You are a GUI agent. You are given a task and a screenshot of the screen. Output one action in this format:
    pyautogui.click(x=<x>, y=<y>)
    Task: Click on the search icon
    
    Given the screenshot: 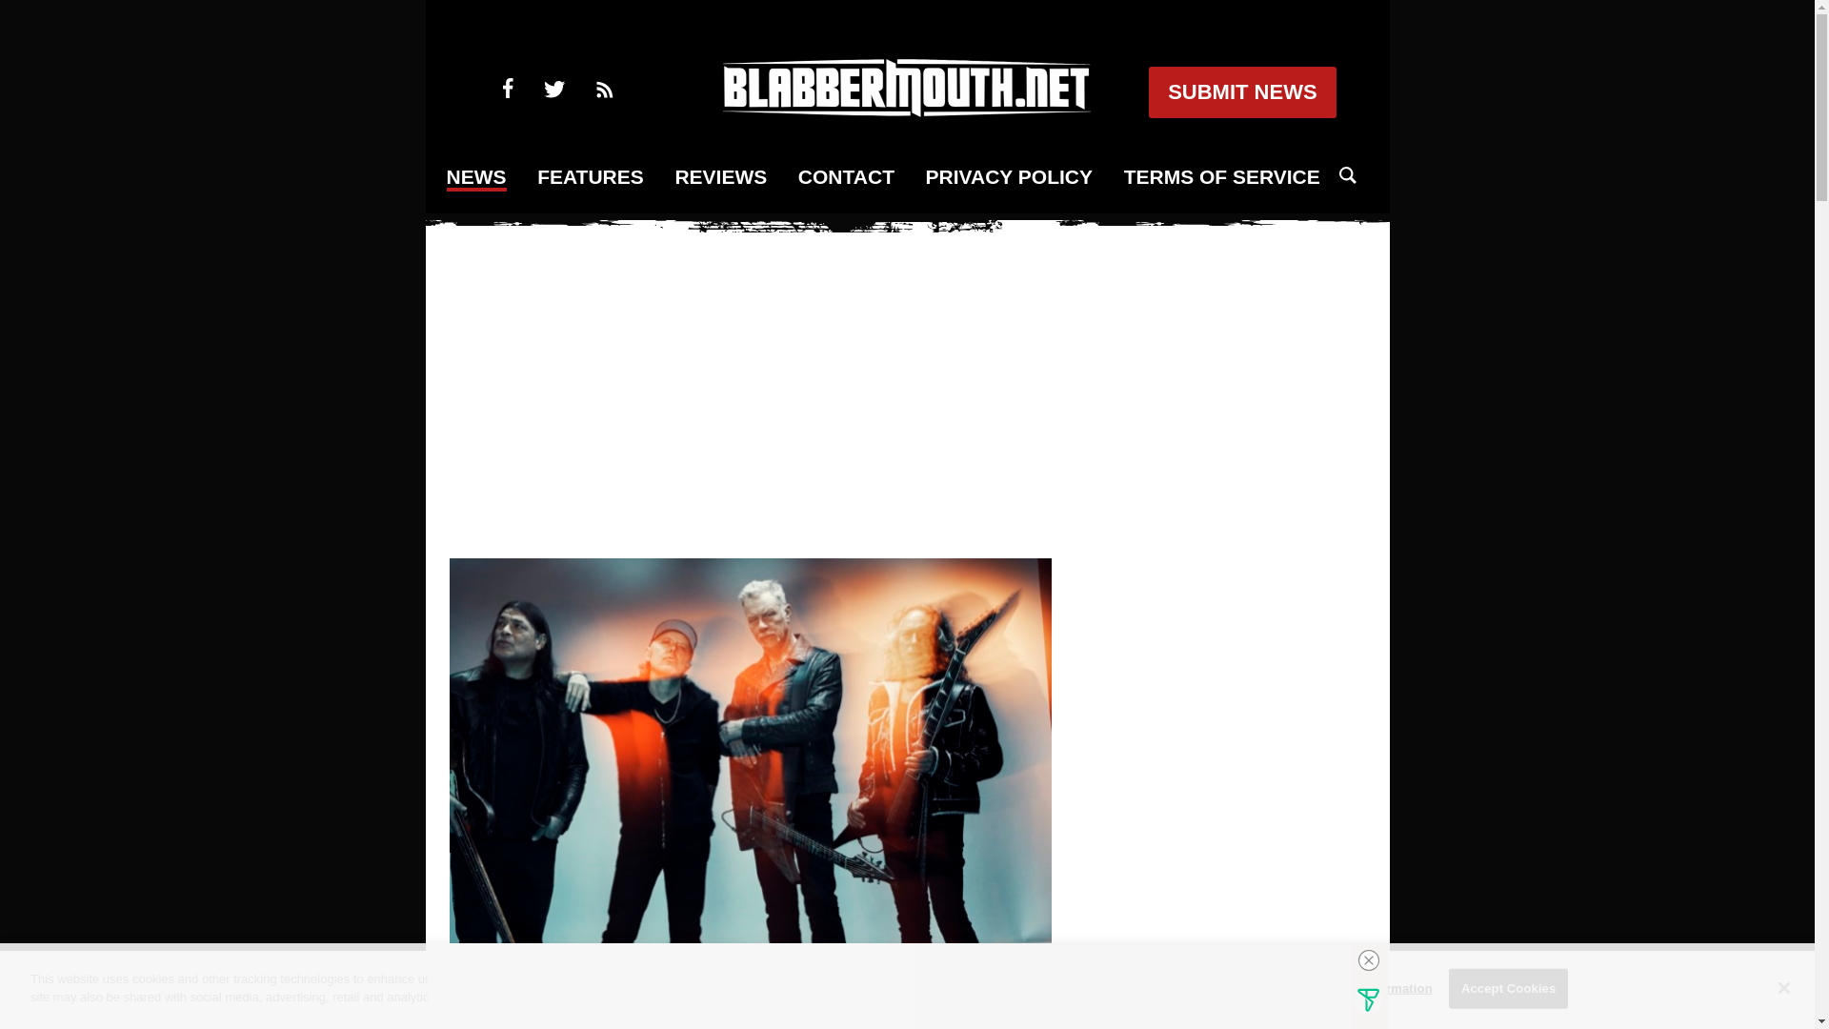 What is the action you would take?
    pyautogui.click(x=1347, y=175)
    